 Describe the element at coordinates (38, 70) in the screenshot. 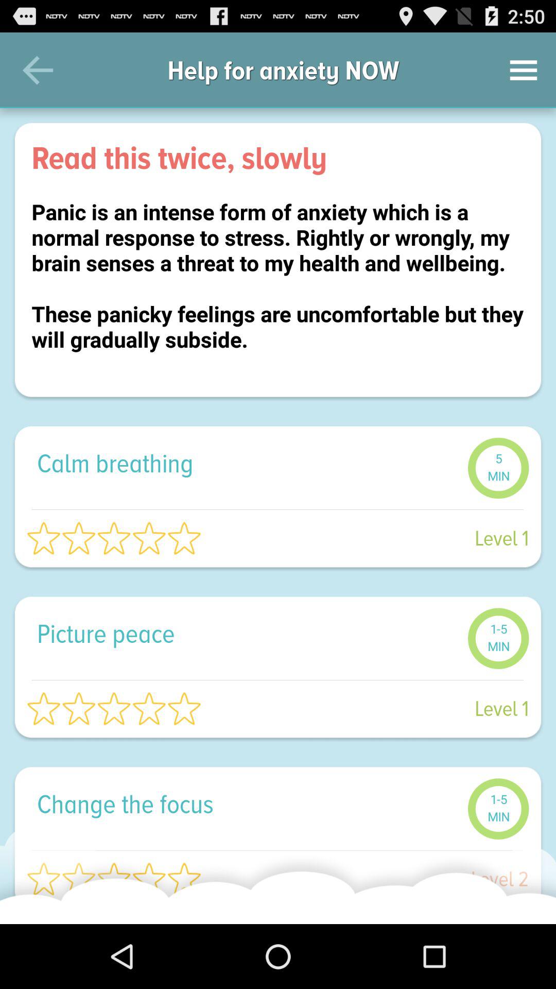

I see `click the item above the read this twice item` at that location.